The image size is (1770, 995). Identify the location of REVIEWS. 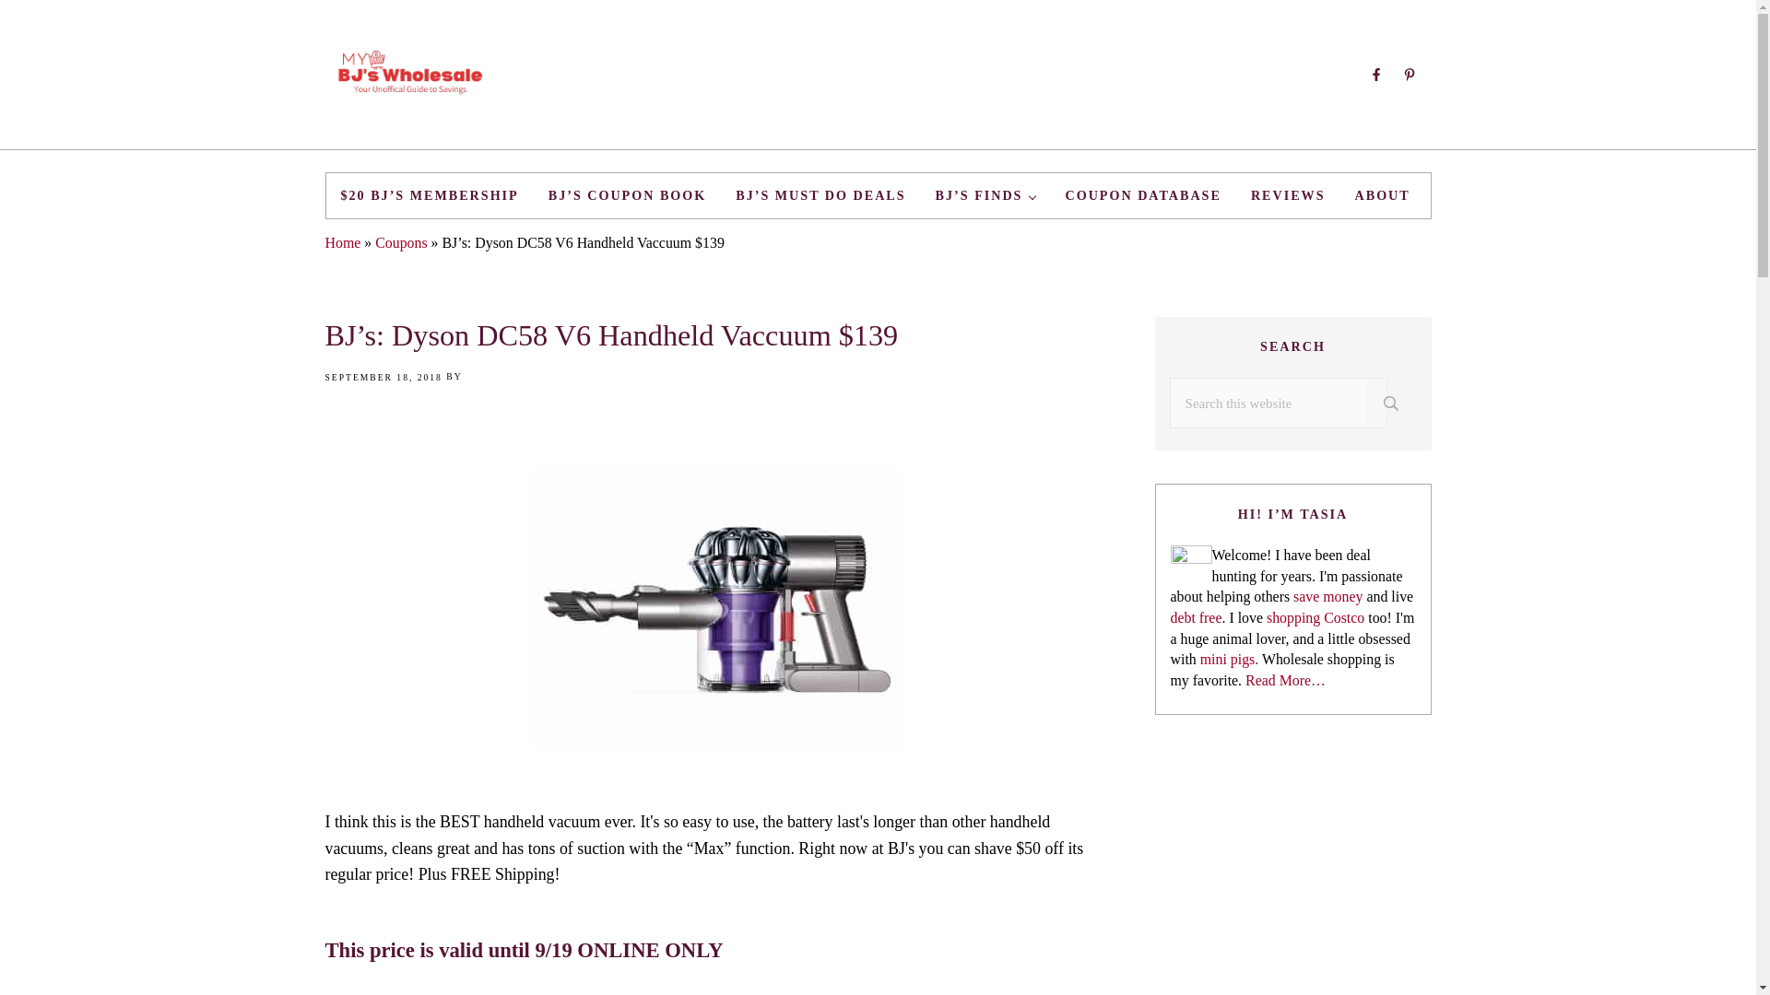
(1287, 195).